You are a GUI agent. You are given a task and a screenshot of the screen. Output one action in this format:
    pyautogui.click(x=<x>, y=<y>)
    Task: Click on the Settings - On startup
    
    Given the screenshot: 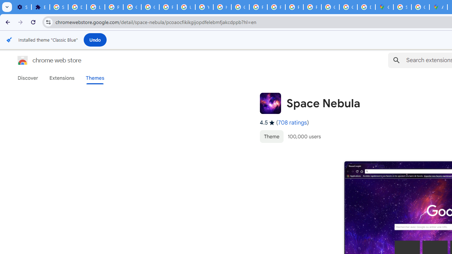 What is the action you would take?
    pyautogui.click(x=22, y=7)
    